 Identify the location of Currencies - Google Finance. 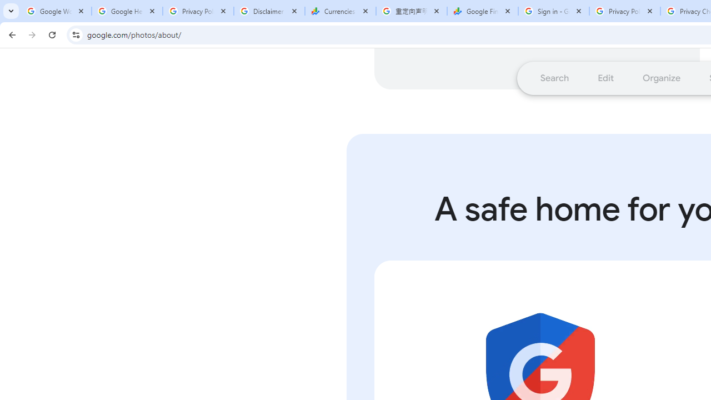
(341, 11).